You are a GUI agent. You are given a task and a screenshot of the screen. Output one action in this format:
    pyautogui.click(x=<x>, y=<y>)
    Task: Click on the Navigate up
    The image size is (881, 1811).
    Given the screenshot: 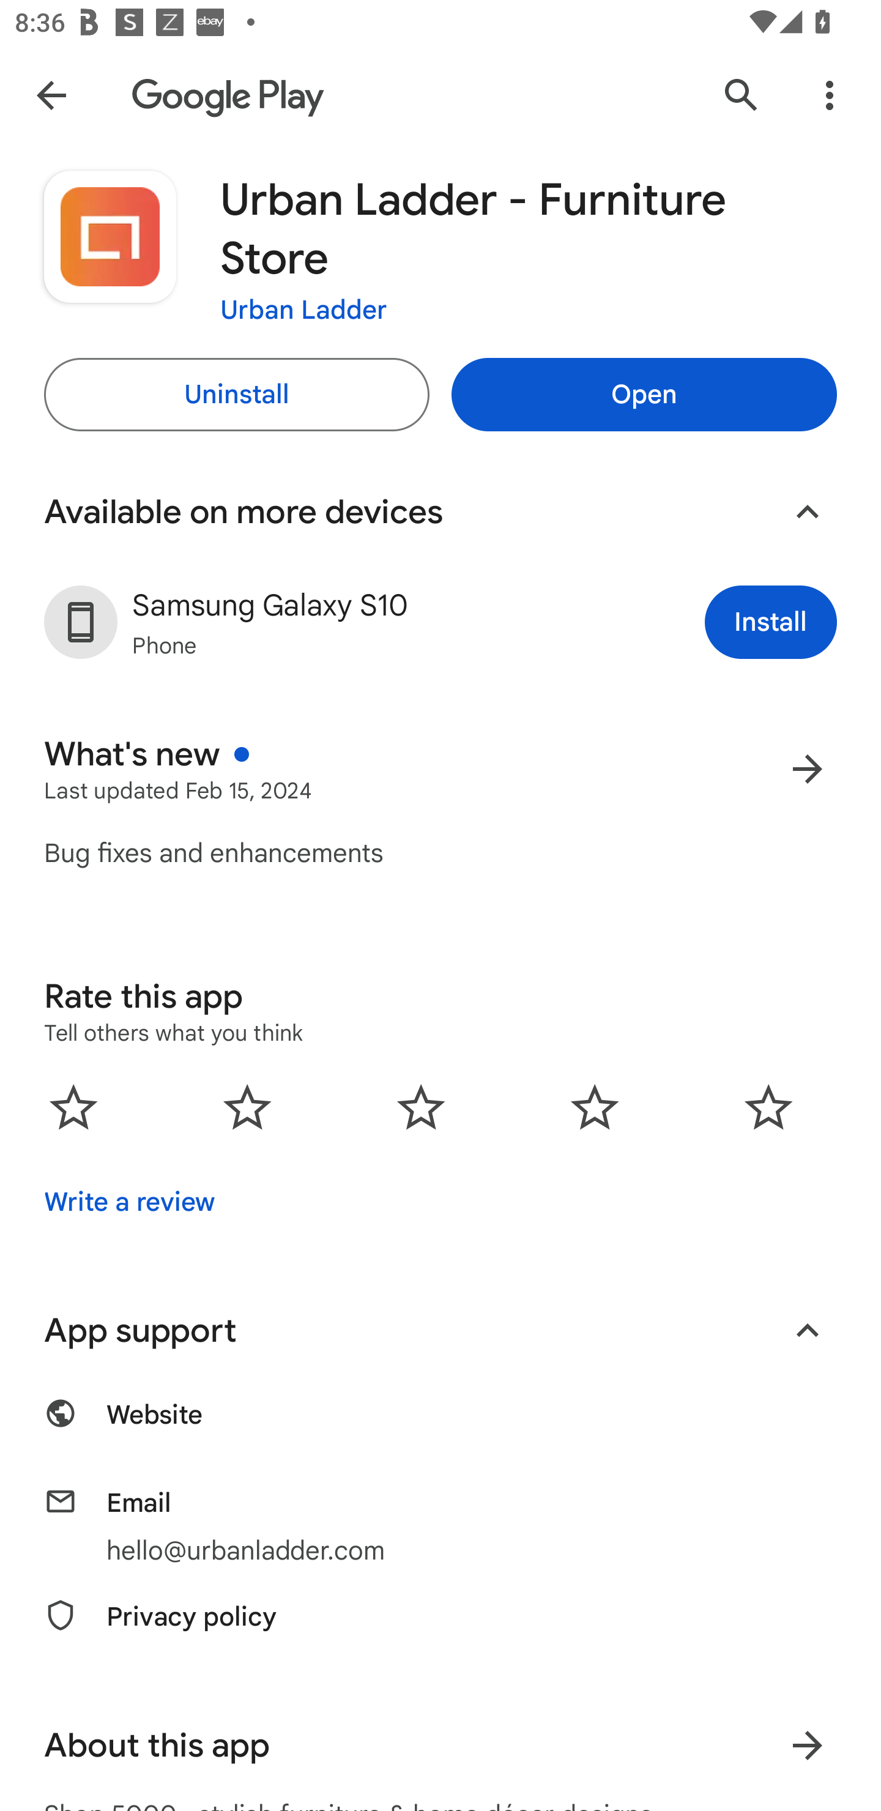 What is the action you would take?
    pyautogui.click(x=51, y=94)
    